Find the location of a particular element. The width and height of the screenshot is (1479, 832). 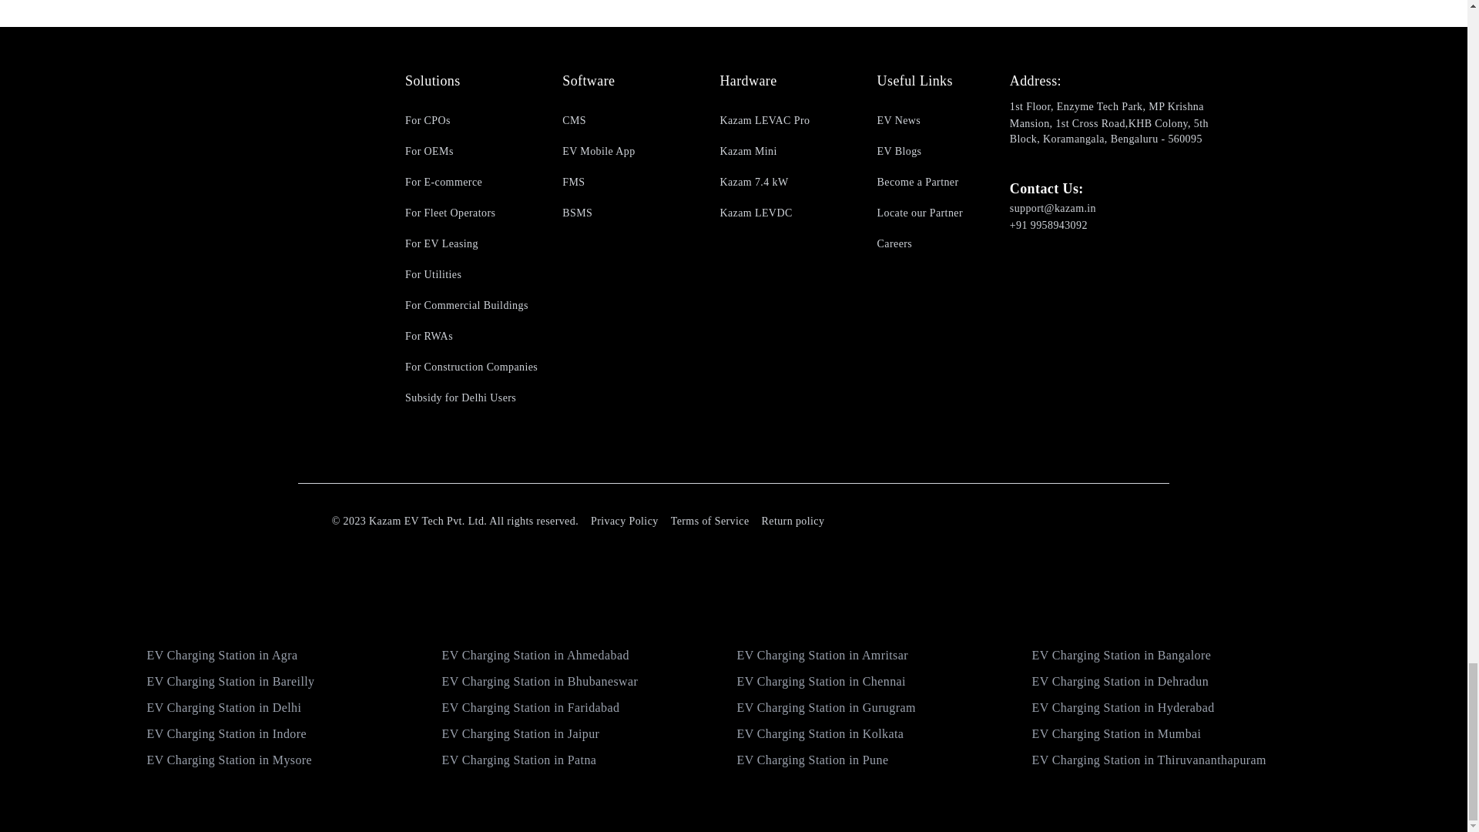

EV News is located at coordinates (943, 120).